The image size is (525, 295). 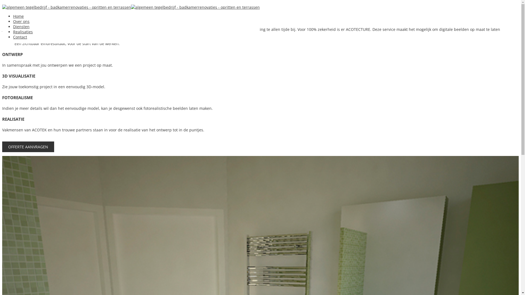 What do you see at coordinates (28, 147) in the screenshot?
I see `OFFERTE AANVRAGEN` at bounding box center [28, 147].